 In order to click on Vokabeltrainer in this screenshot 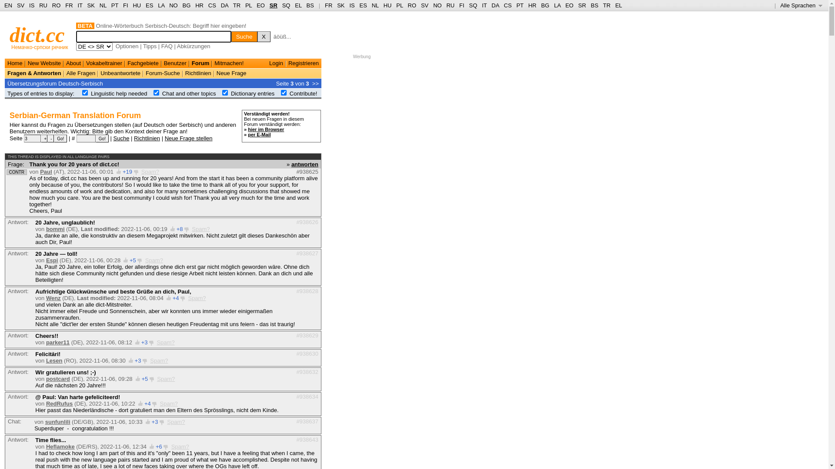, I will do `click(104, 63)`.